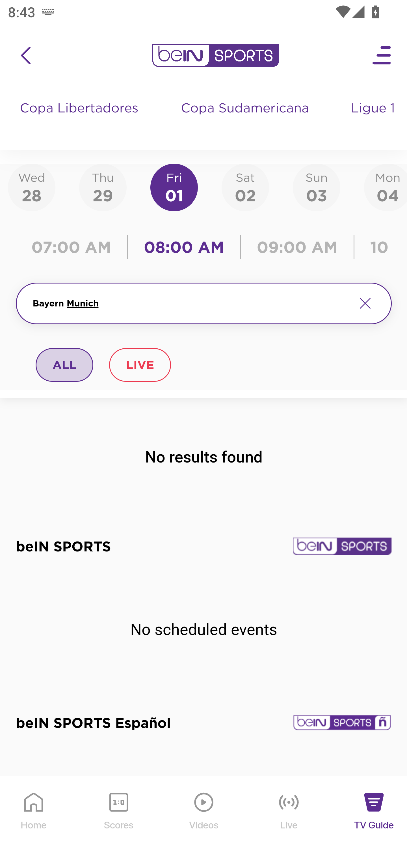 This screenshot has height=861, width=407. What do you see at coordinates (246, 119) in the screenshot?
I see `Copa Sudamericana` at bounding box center [246, 119].